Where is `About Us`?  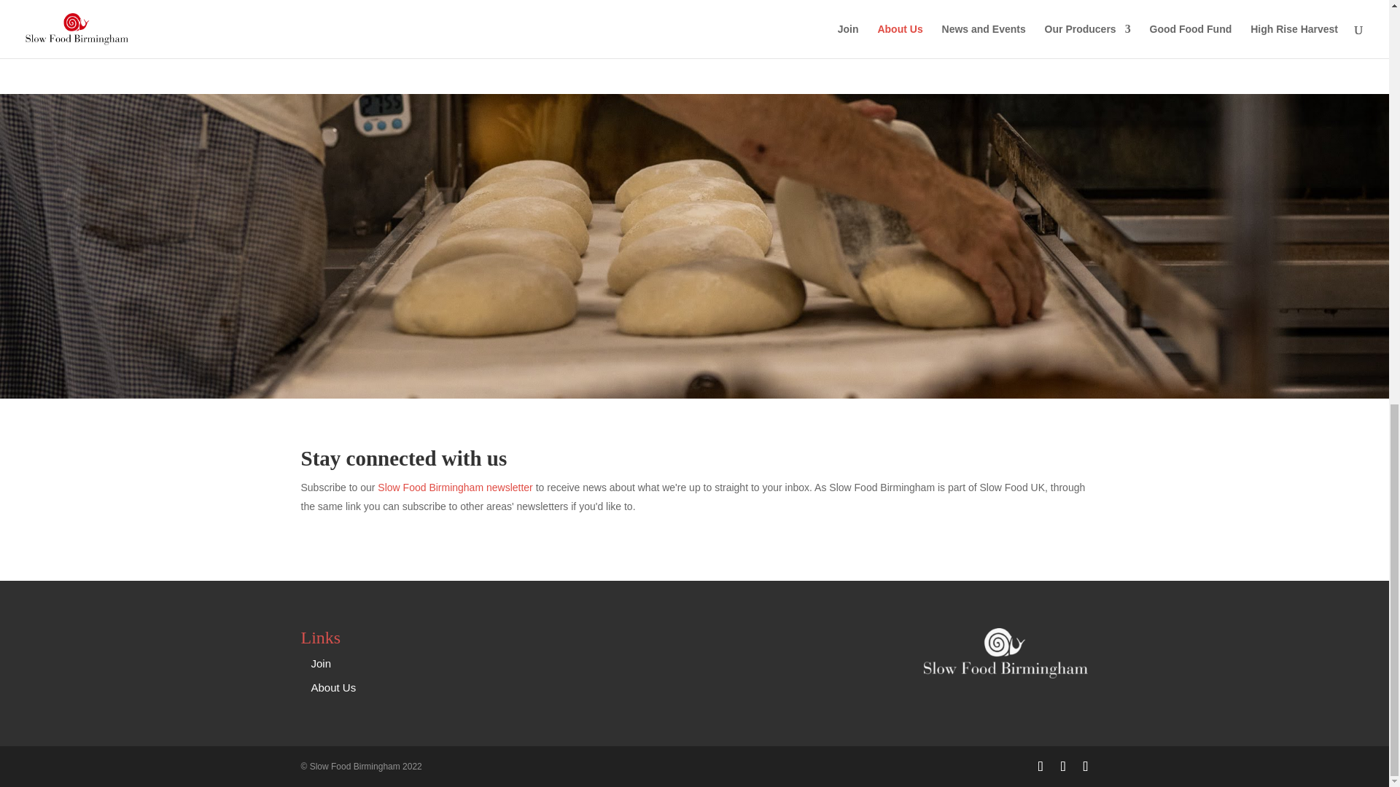
About Us is located at coordinates (332, 687).